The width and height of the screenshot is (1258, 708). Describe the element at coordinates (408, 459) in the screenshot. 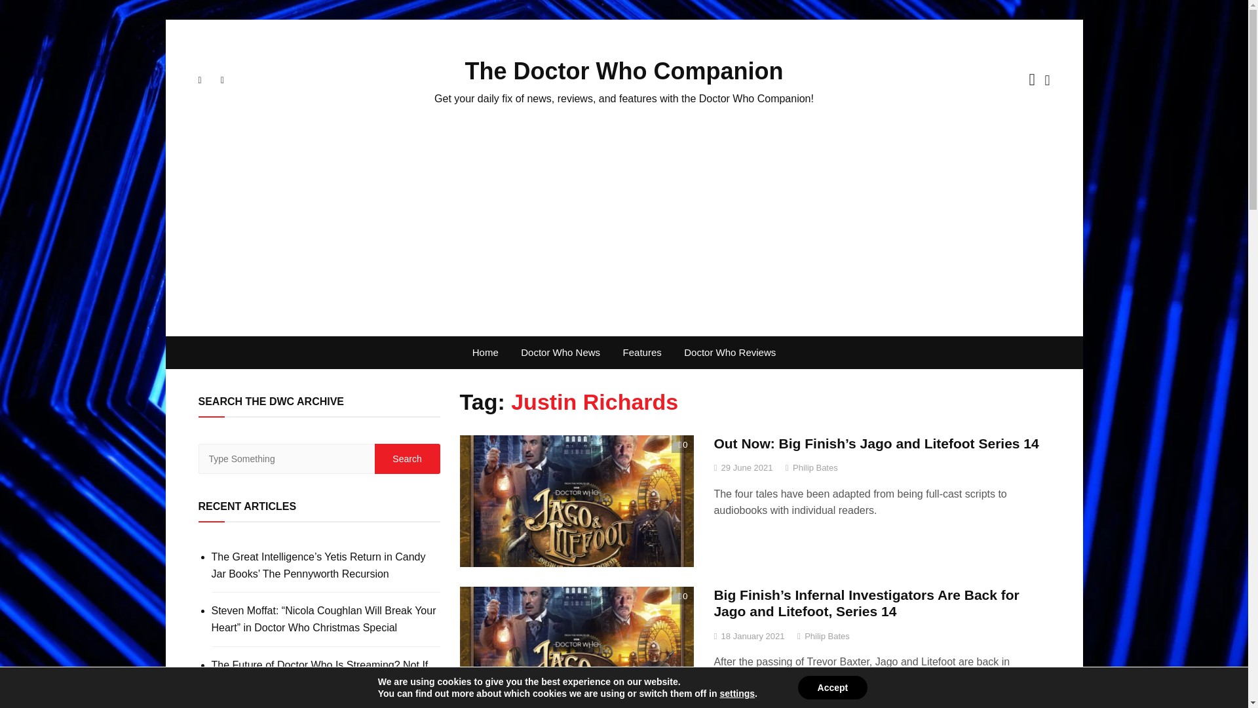

I see `Search` at that location.